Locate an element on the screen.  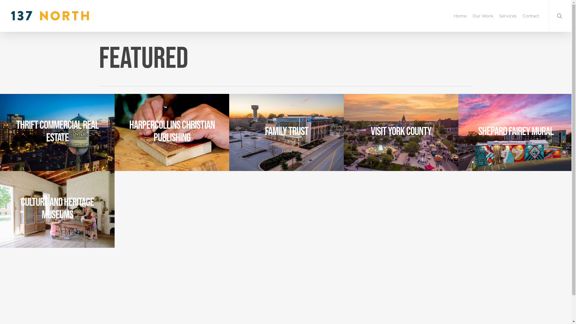
Services is located at coordinates (508, 16).